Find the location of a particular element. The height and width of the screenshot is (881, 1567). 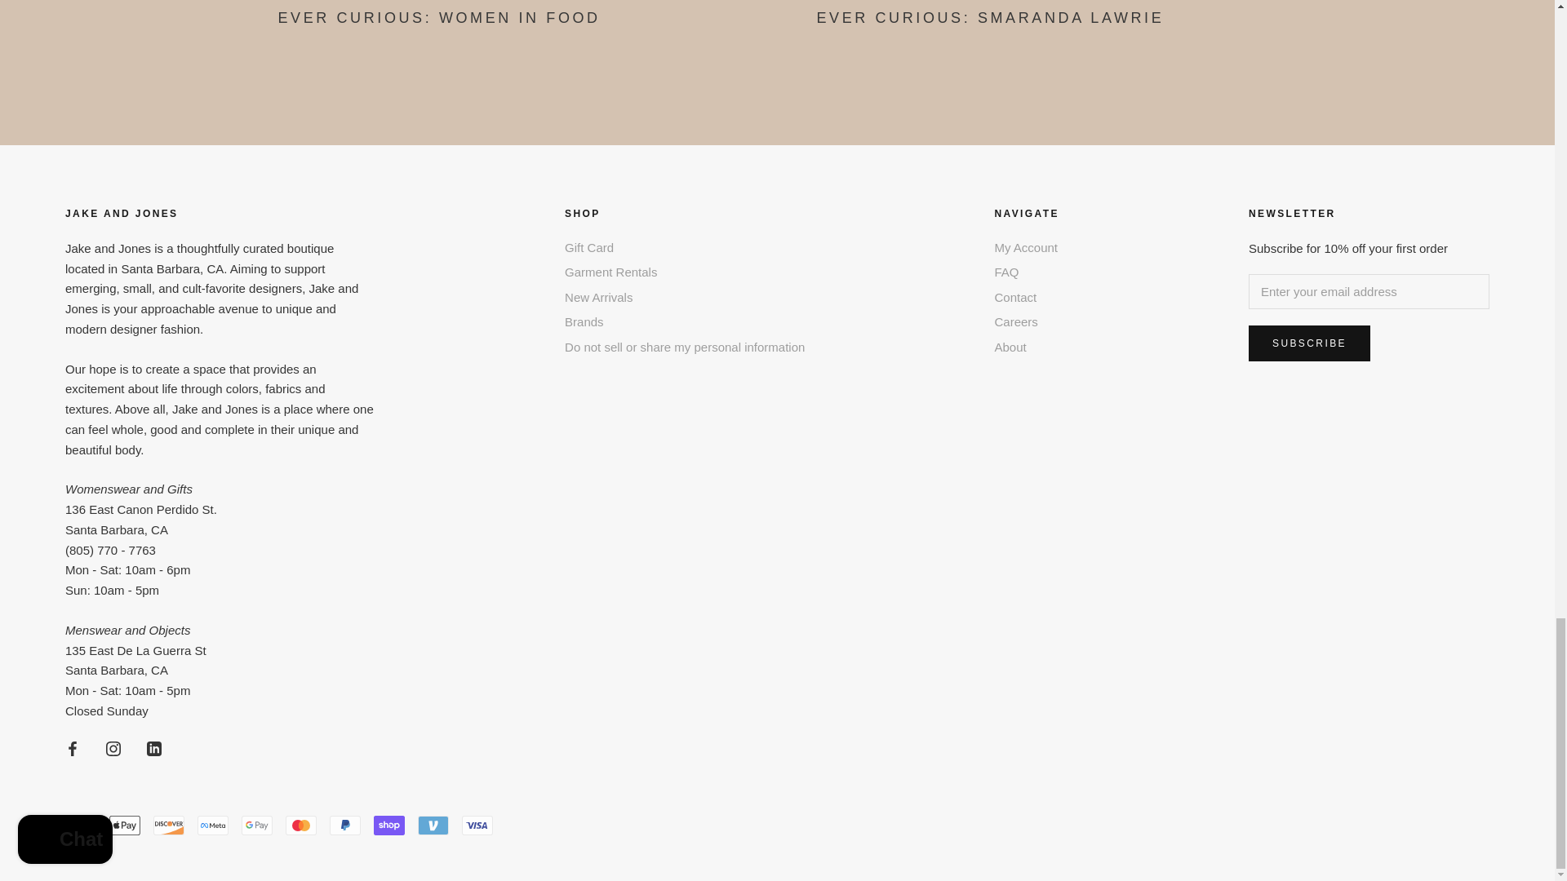

Google Pay is located at coordinates (256, 826).